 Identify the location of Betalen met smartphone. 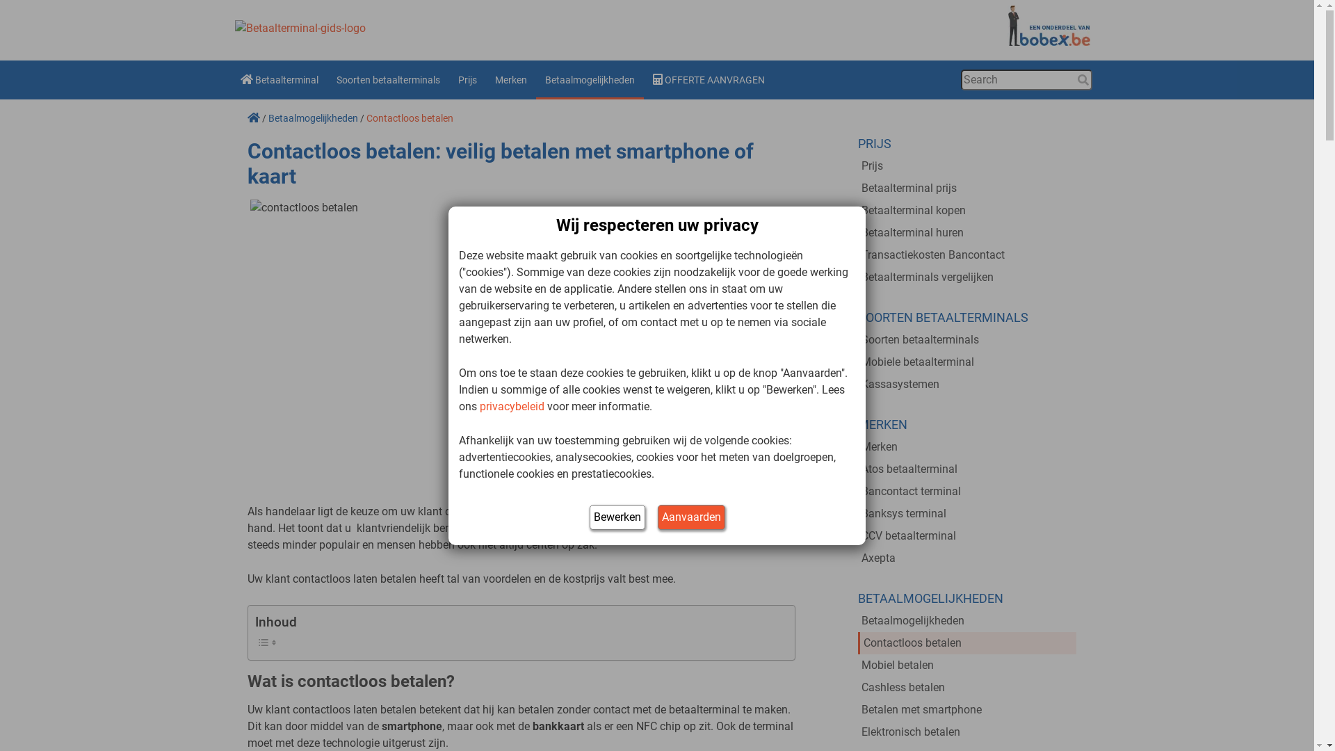
(967, 710).